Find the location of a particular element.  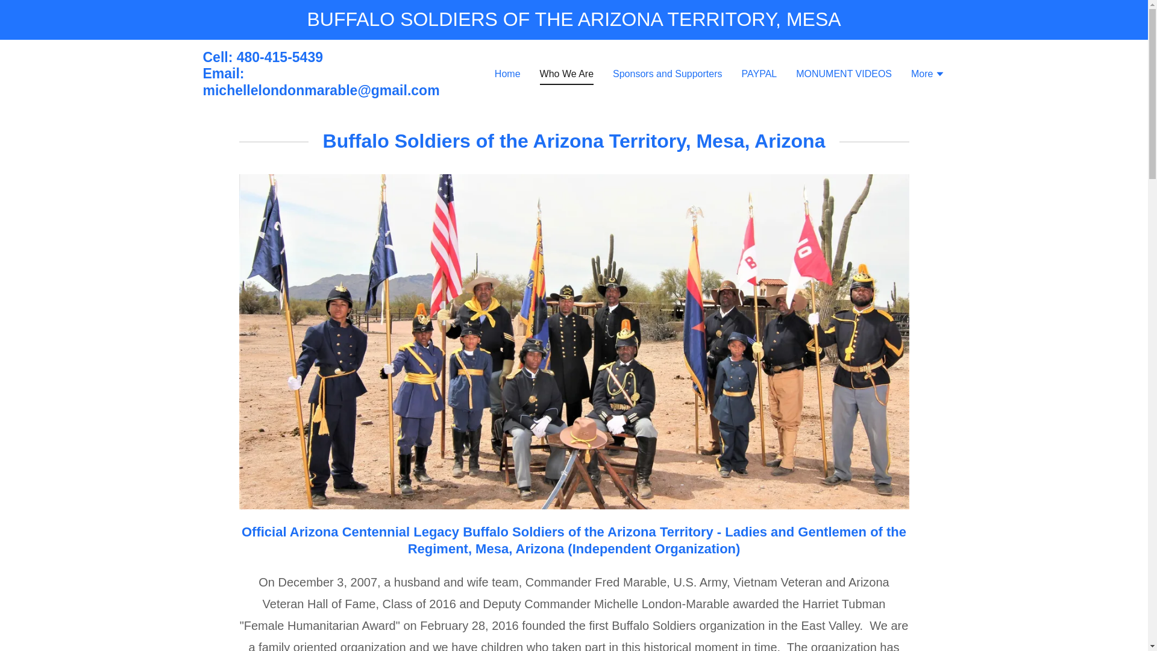

Home is located at coordinates (507, 74).